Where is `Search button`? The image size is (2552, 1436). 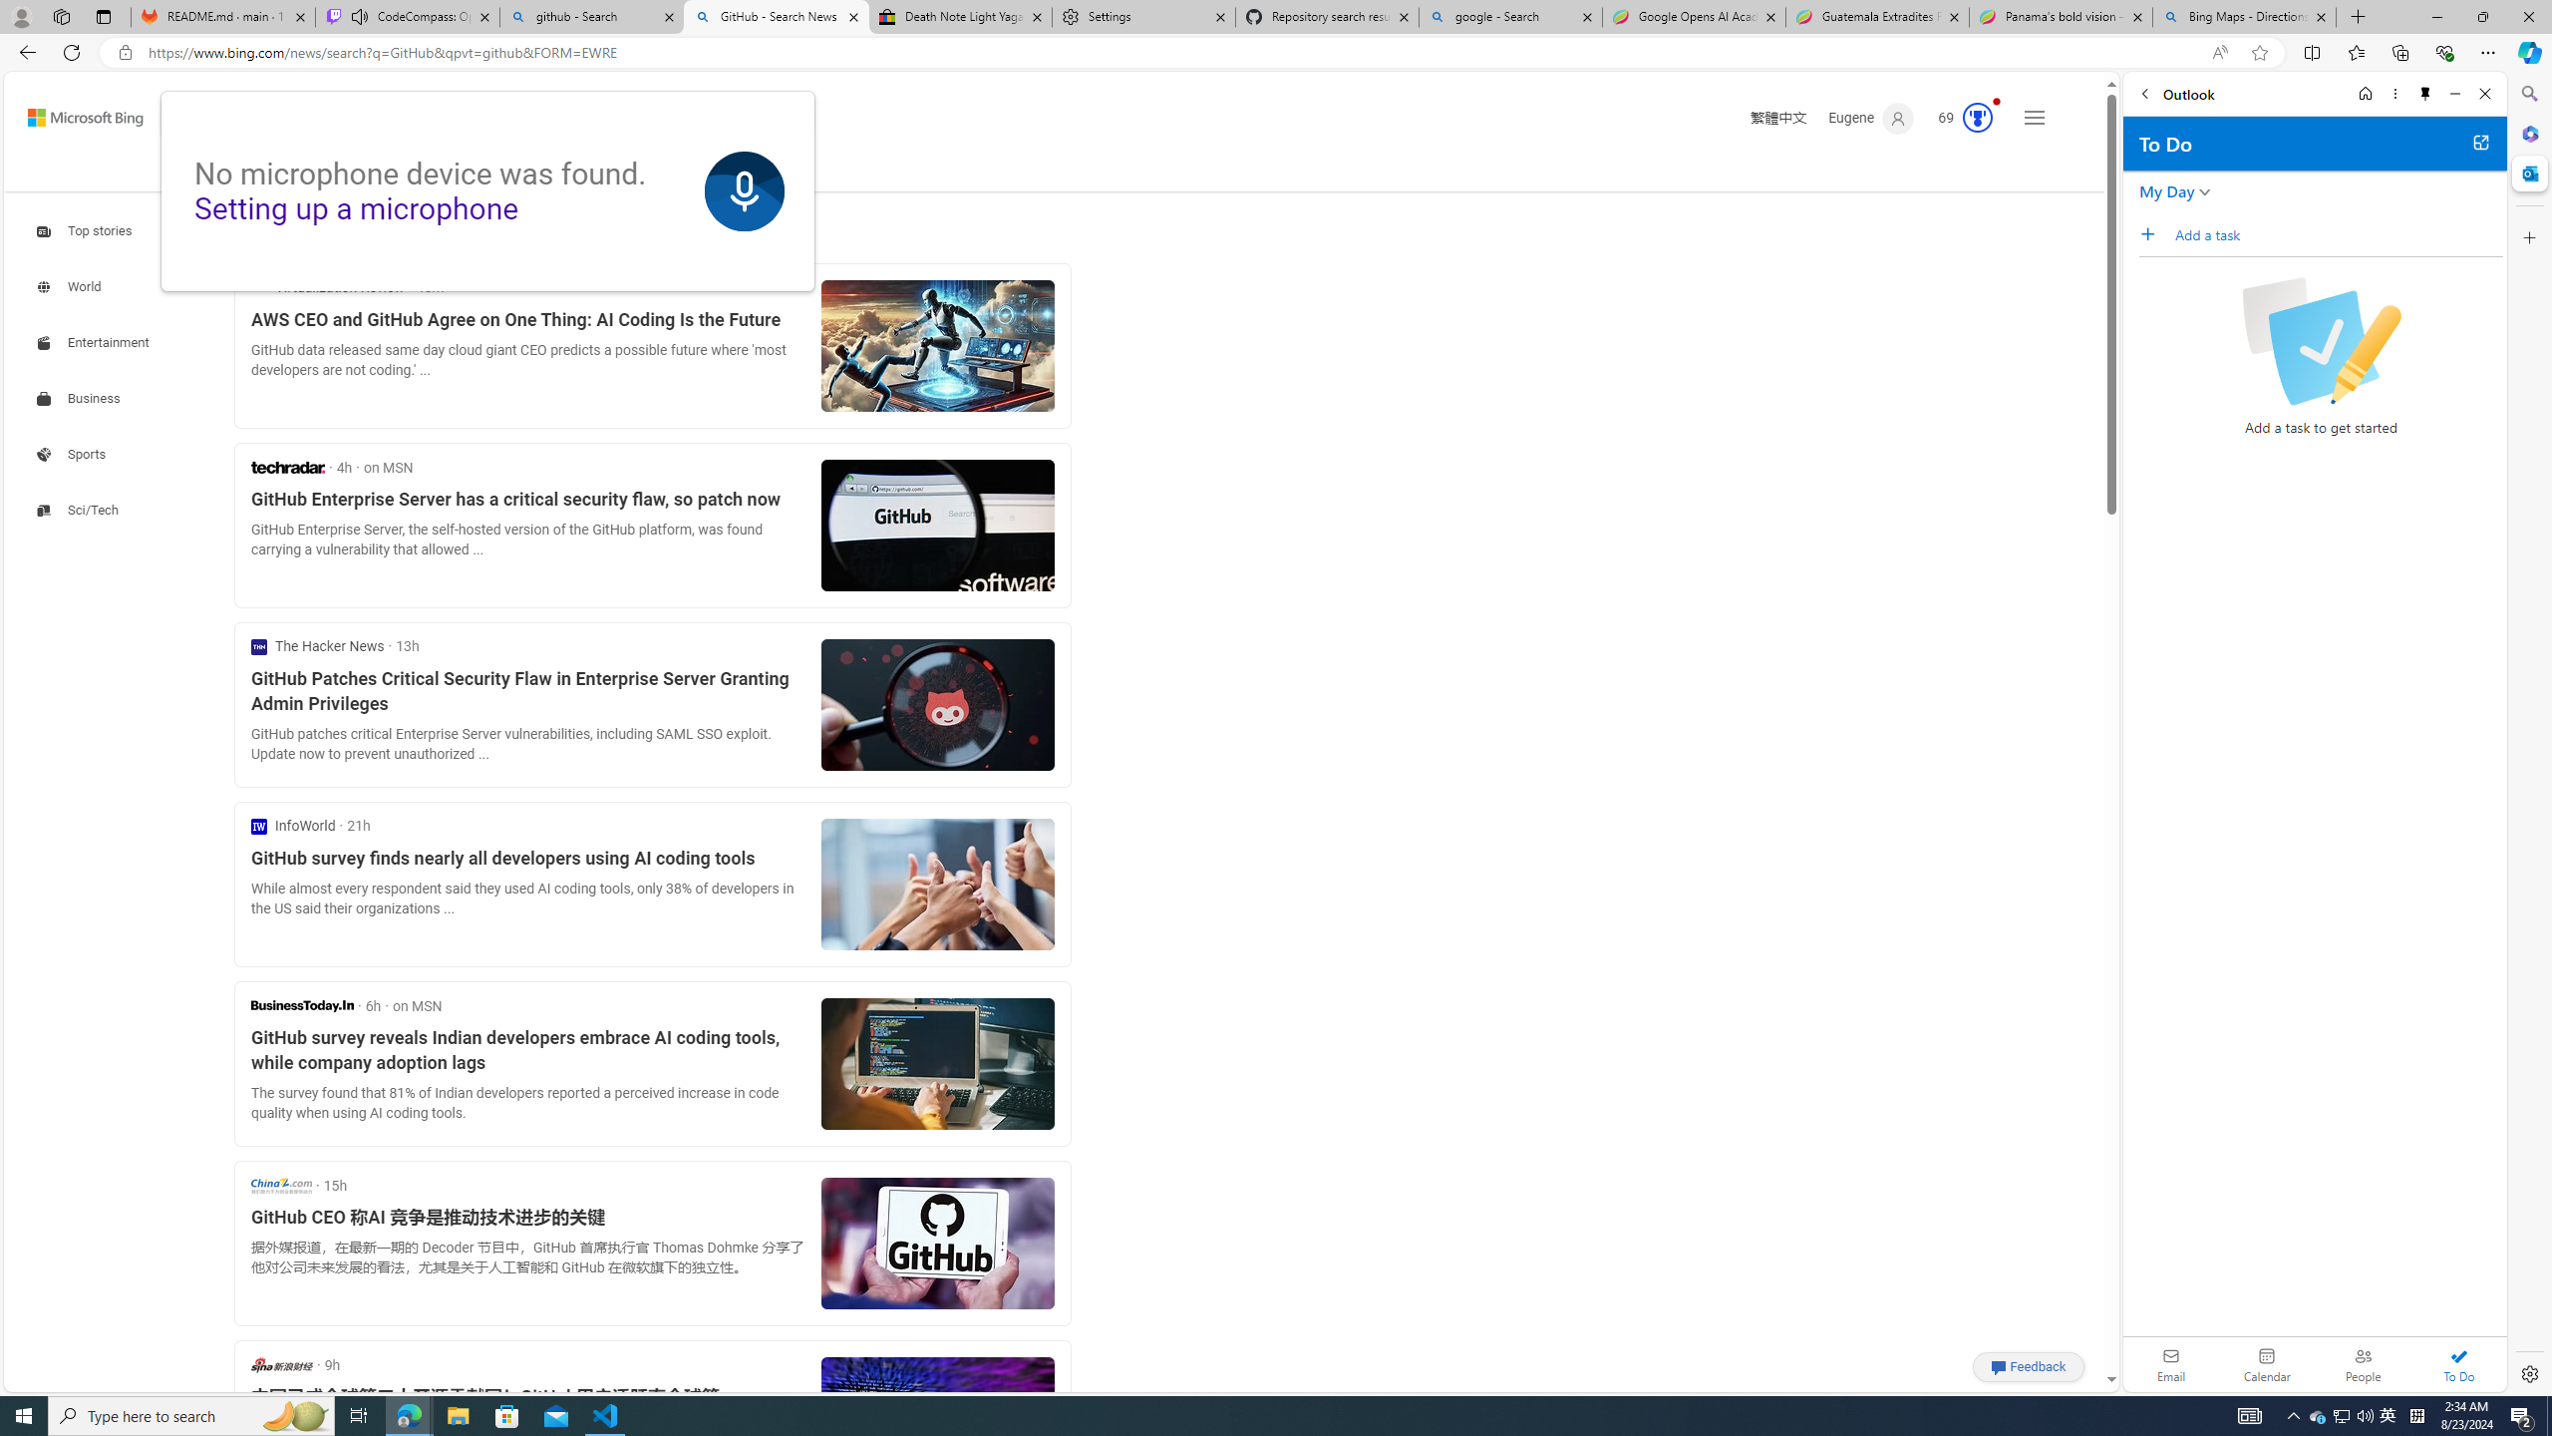 Search button is located at coordinates (785, 118).